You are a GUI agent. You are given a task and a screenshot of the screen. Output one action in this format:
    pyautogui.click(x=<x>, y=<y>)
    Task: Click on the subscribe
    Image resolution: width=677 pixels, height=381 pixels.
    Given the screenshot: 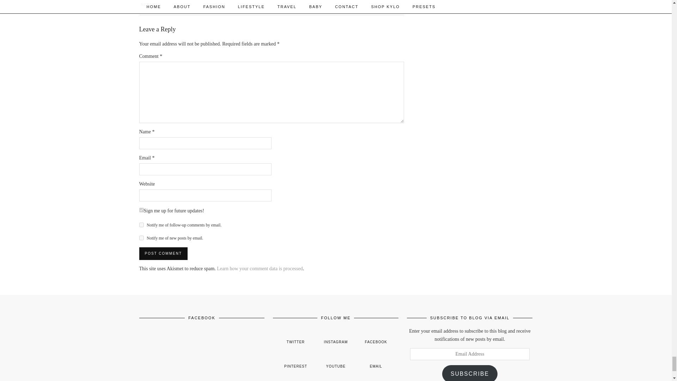 What is the action you would take?
    pyautogui.click(x=141, y=238)
    